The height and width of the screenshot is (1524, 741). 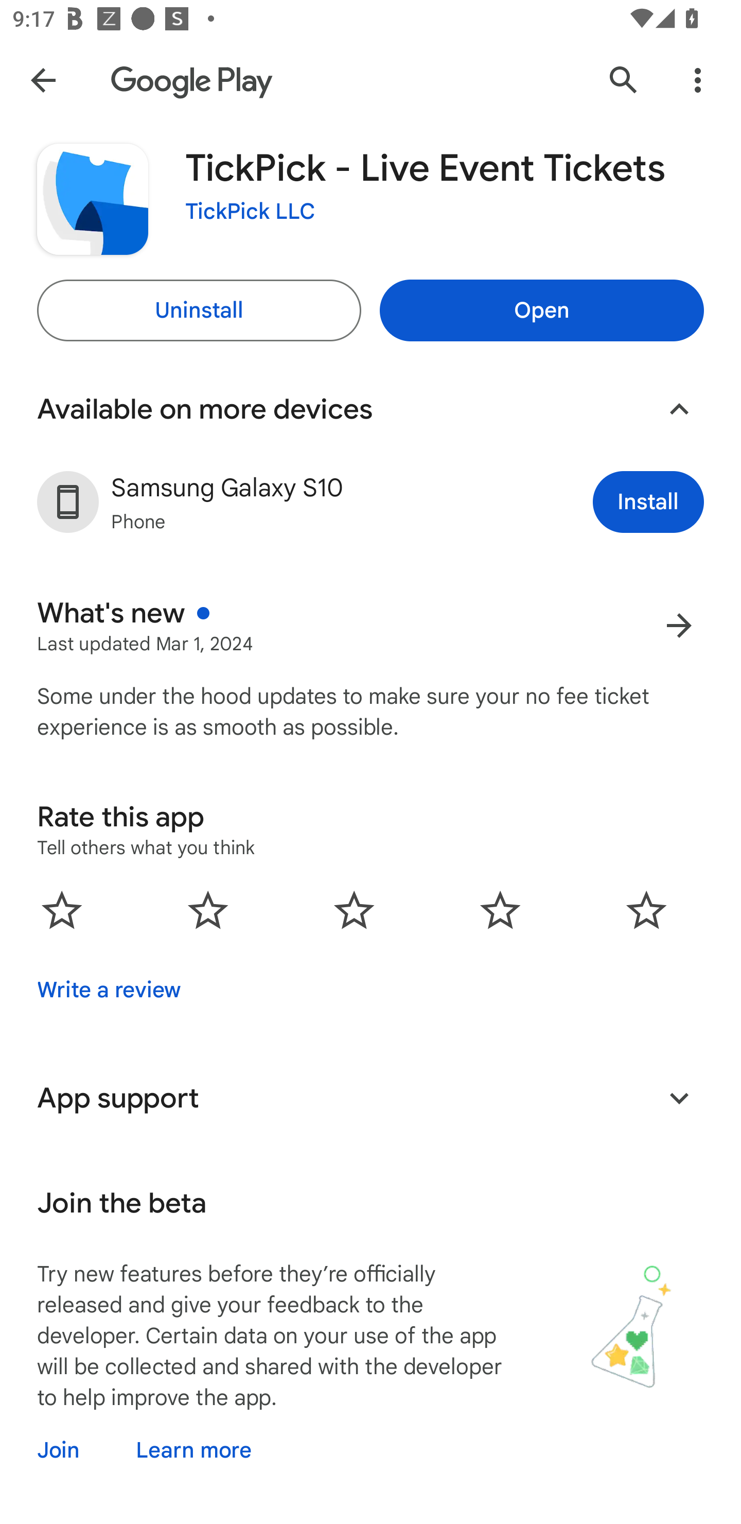 I want to click on Open, so click(x=541, y=310).